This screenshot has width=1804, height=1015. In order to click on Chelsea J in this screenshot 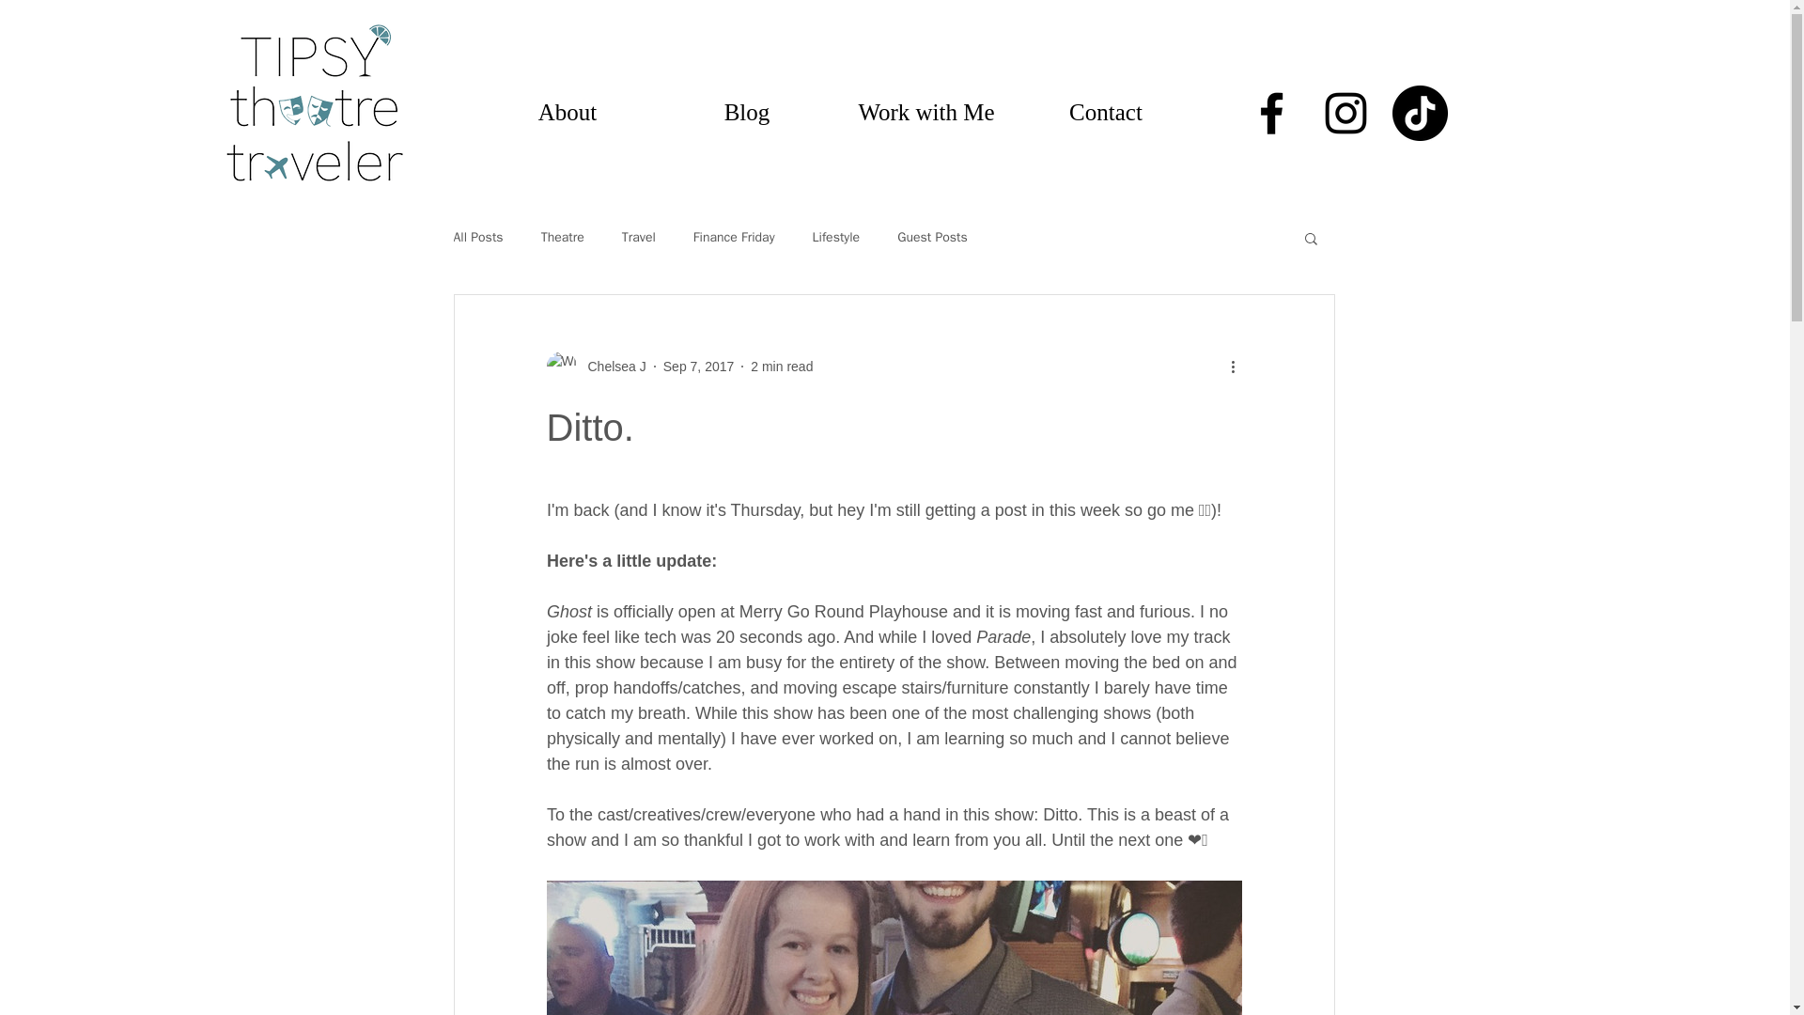, I will do `click(611, 367)`.